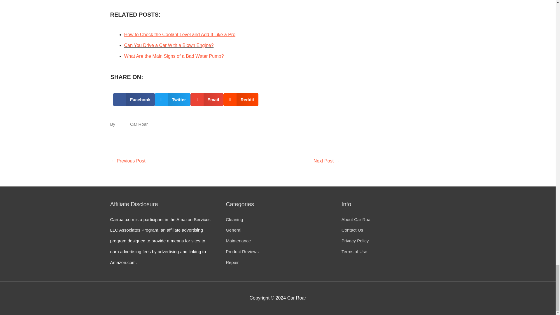 The image size is (560, 315). What do you see at coordinates (180, 34) in the screenshot?
I see `How to Check the Coolant Level and Add It Like a Pro` at bounding box center [180, 34].